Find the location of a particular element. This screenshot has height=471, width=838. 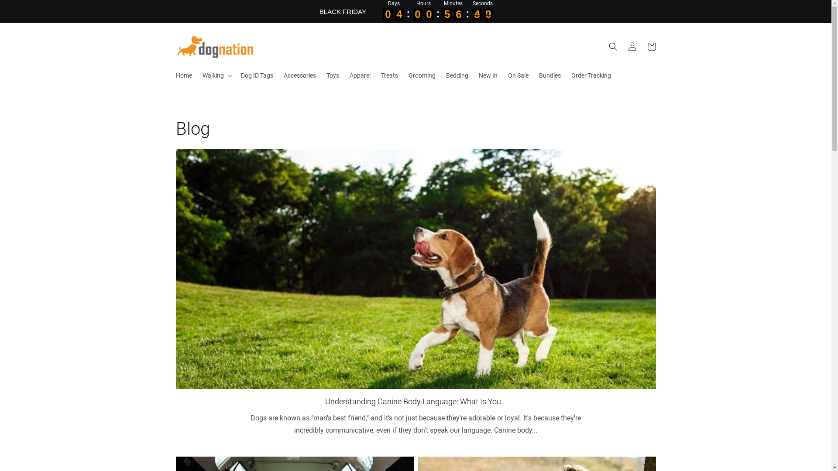

0 is located at coordinates (447, 14).